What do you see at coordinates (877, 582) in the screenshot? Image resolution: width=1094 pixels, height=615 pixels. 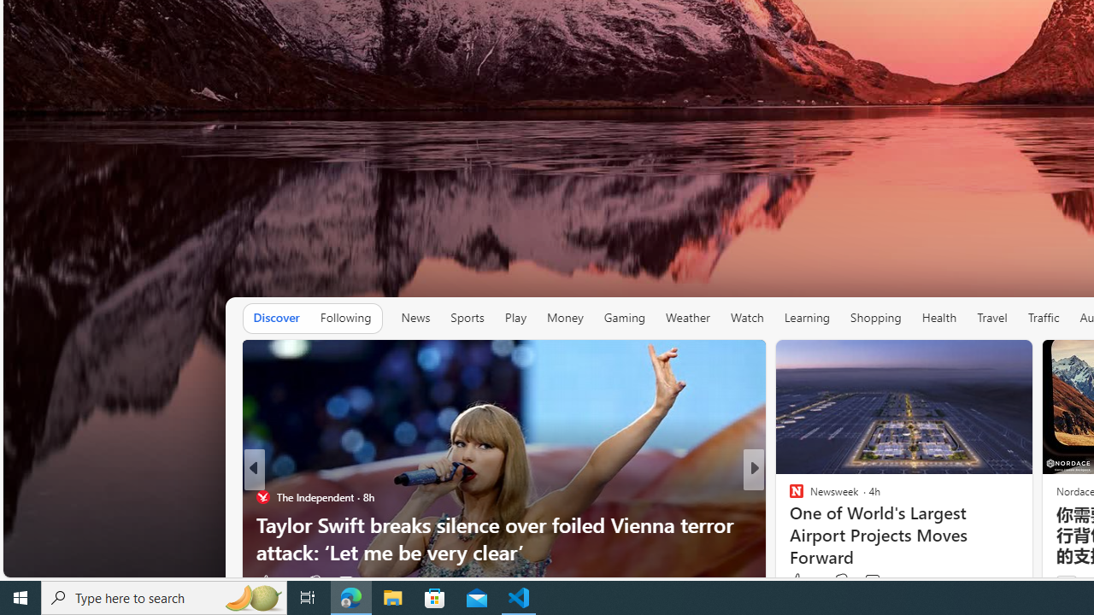 I see `View comments 2 Comment` at bounding box center [877, 582].